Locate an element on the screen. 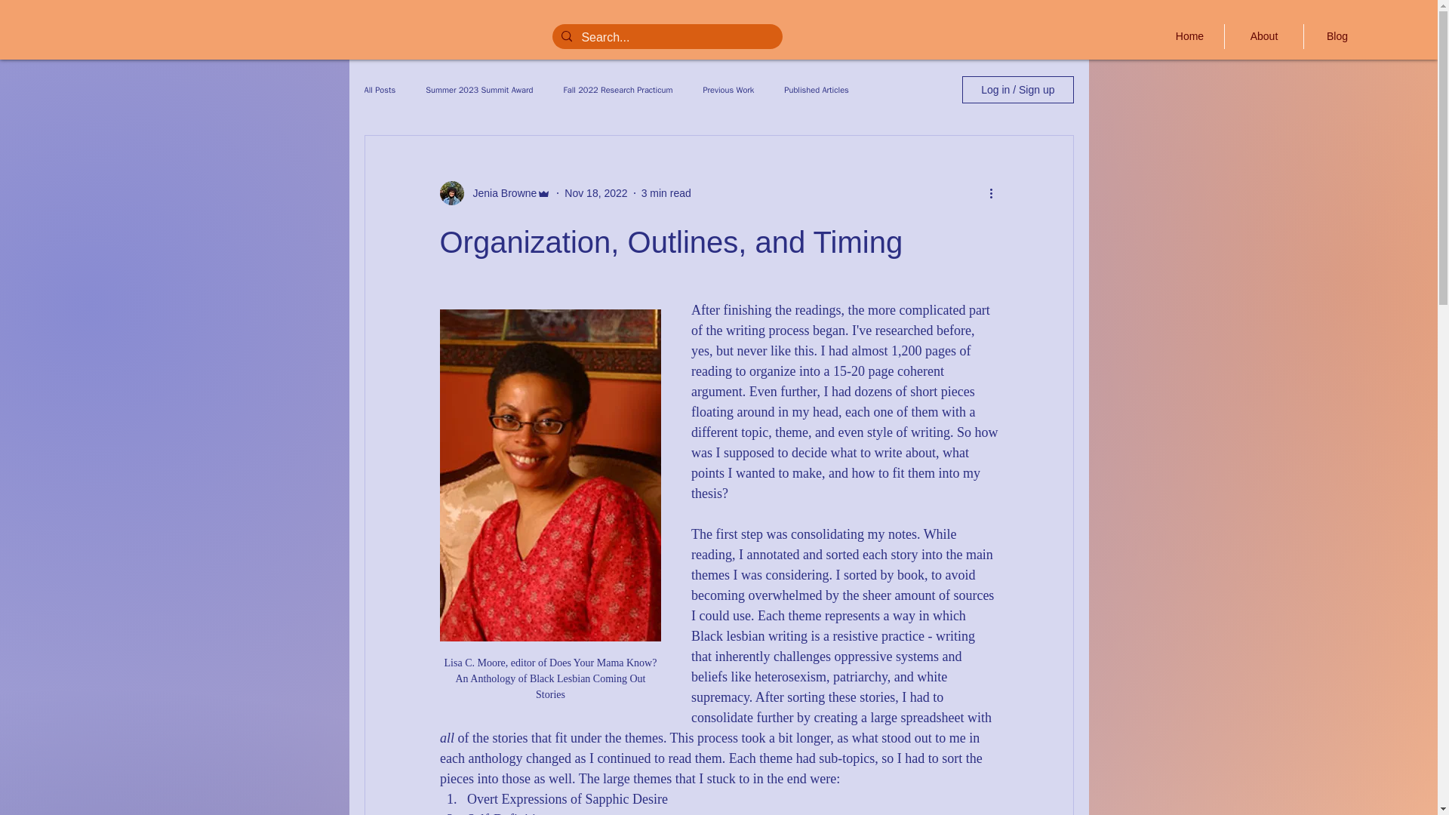 Image resolution: width=1449 pixels, height=815 pixels. Blog is located at coordinates (1337, 36).